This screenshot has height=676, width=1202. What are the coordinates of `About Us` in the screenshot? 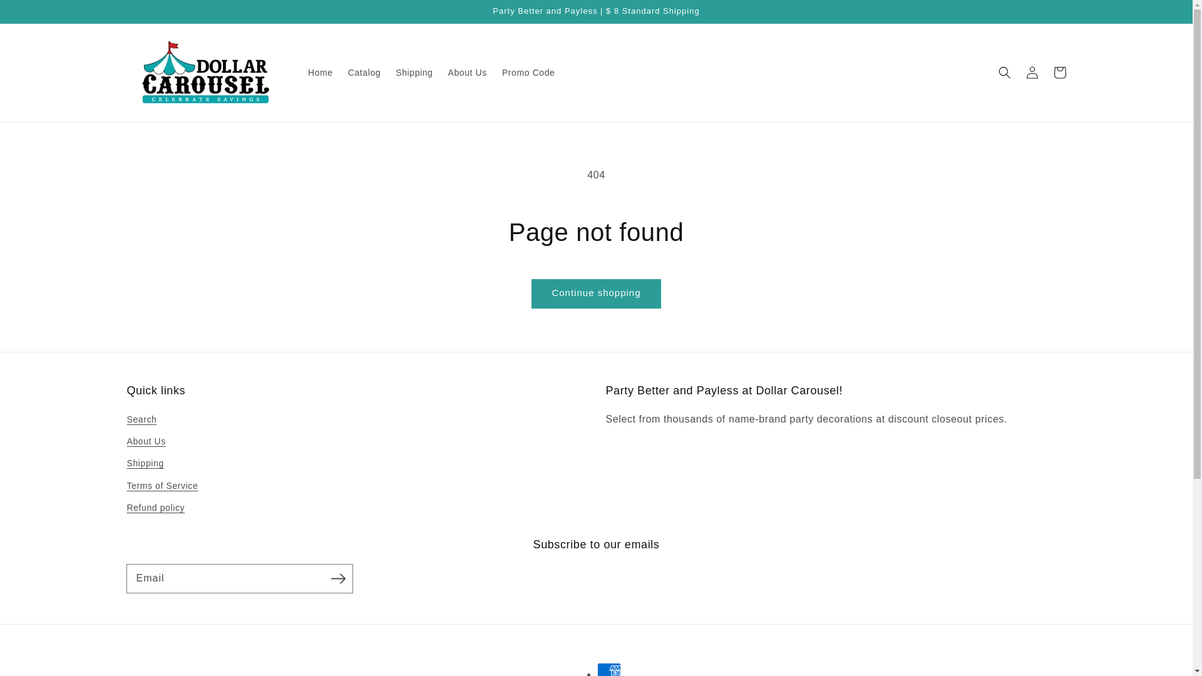 It's located at (467, 73).